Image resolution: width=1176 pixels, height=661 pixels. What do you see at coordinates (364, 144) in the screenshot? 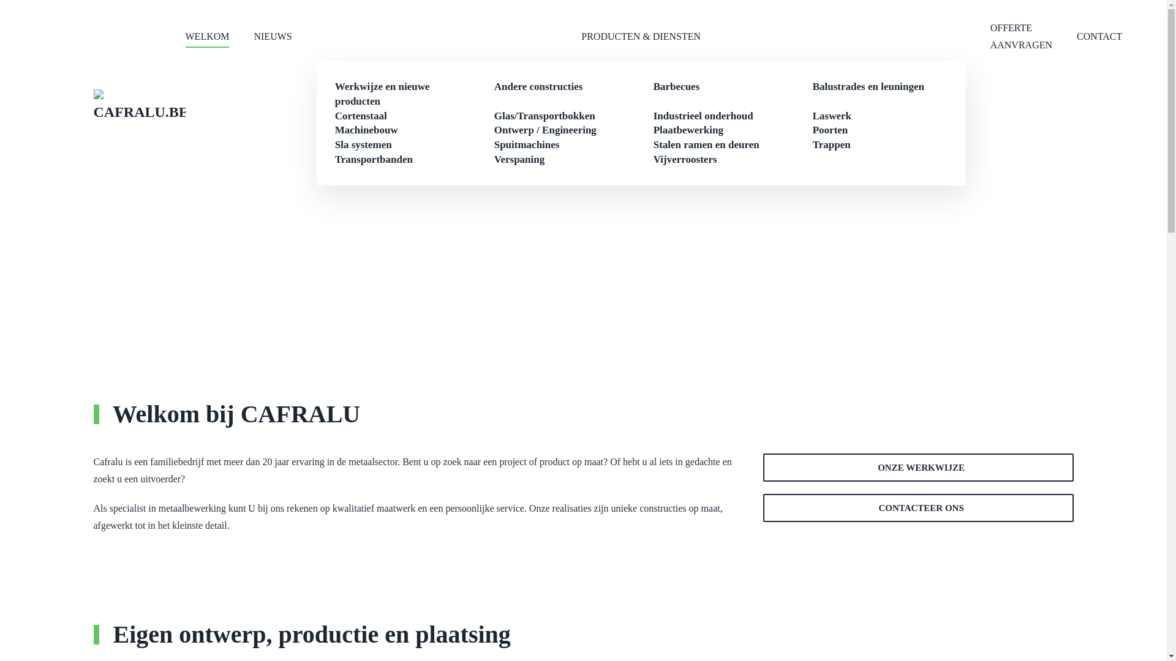
I see `Sla systemen` at bounding box center [364, 144].